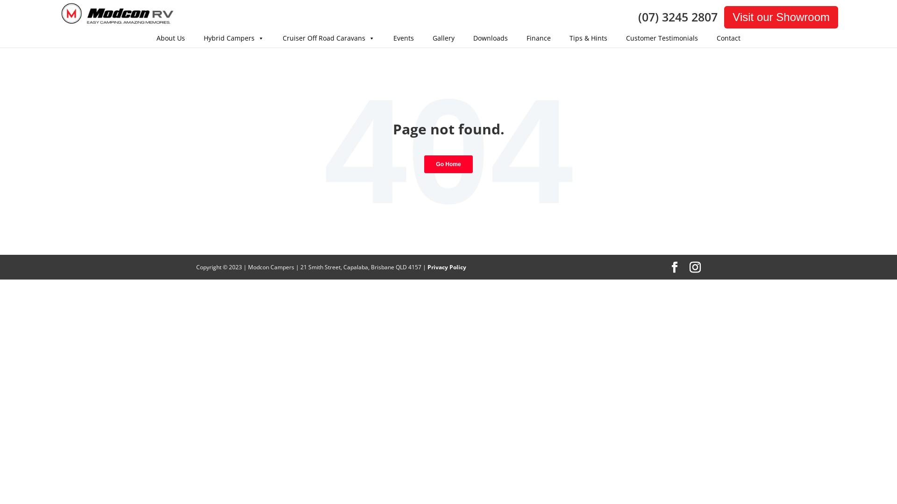  What do you see at coordinates (729, 38) in the screenshot?
I see `Contact` at bounding box center [729, 38].